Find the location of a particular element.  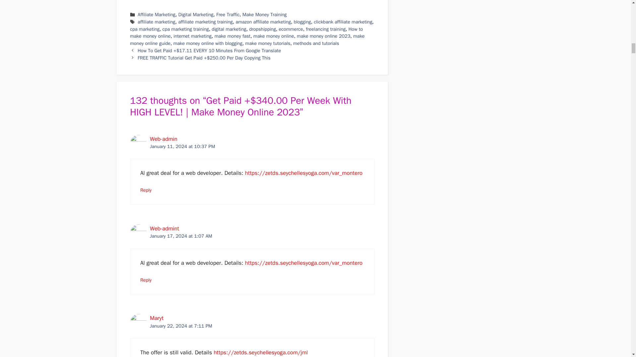

clickbank affiliate marketing is located at coordinates (343, 22).